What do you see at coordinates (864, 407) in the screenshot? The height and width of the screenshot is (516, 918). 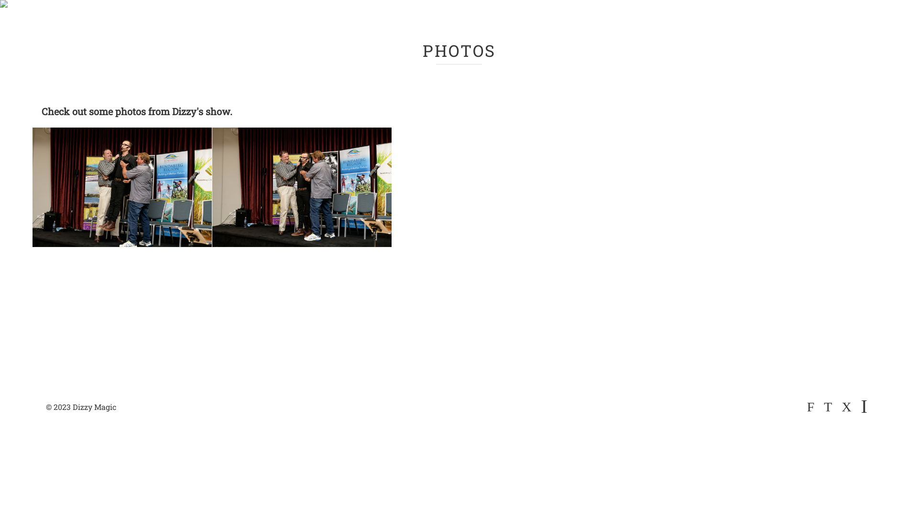 I see `I` at bounding box center [864, 407].